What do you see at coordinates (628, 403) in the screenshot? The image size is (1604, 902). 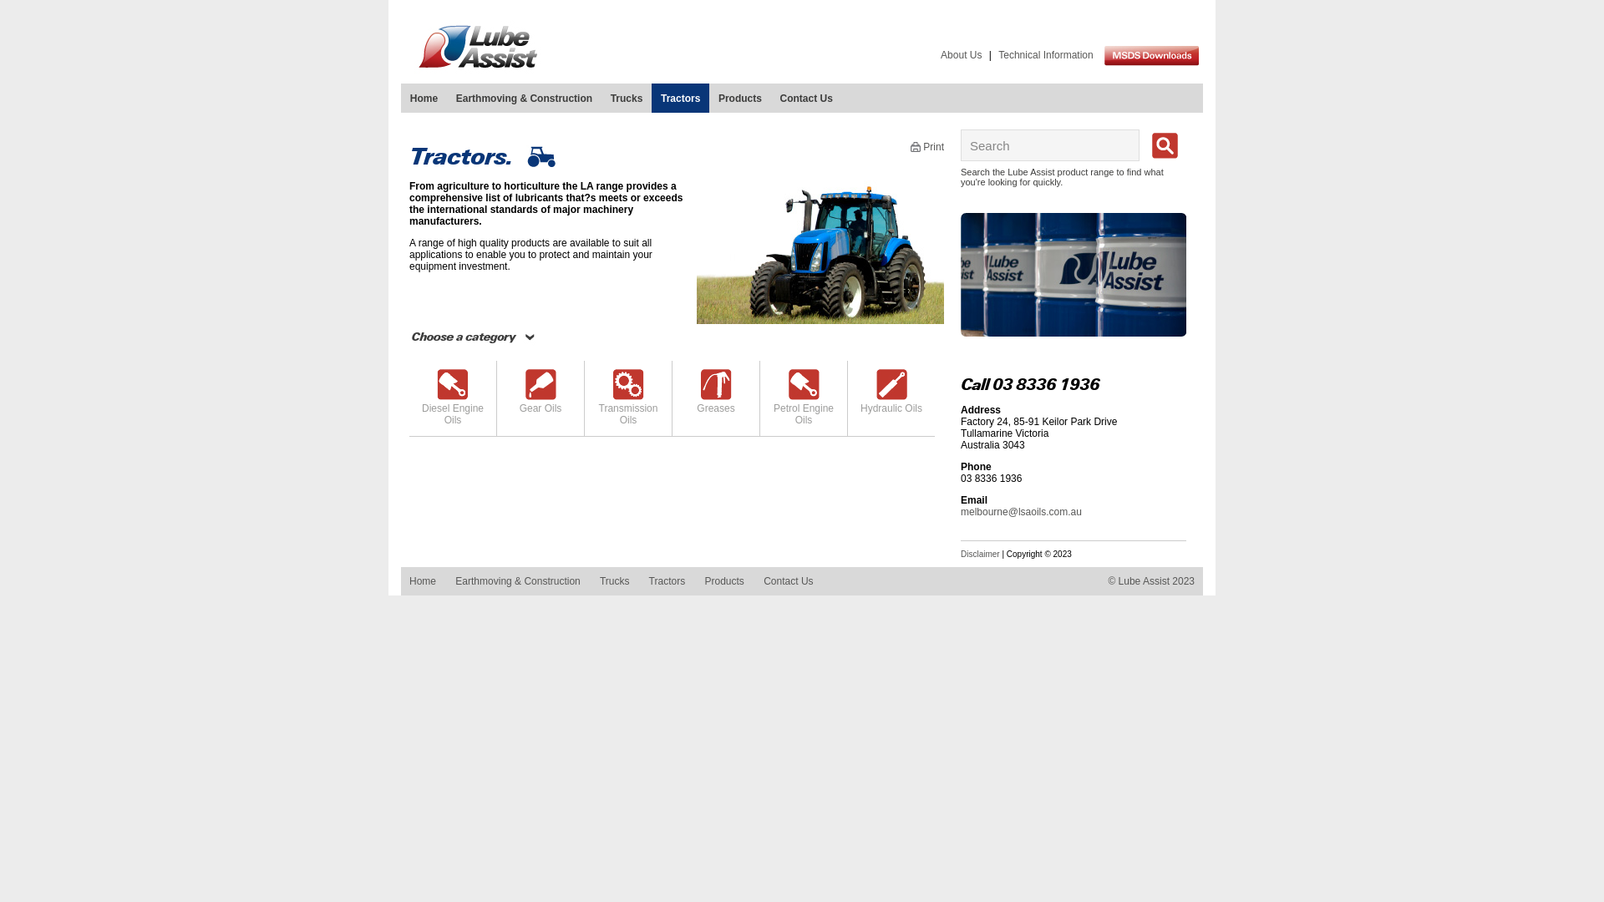 I see `Transmission Oils` at bounding box center [628, 403].